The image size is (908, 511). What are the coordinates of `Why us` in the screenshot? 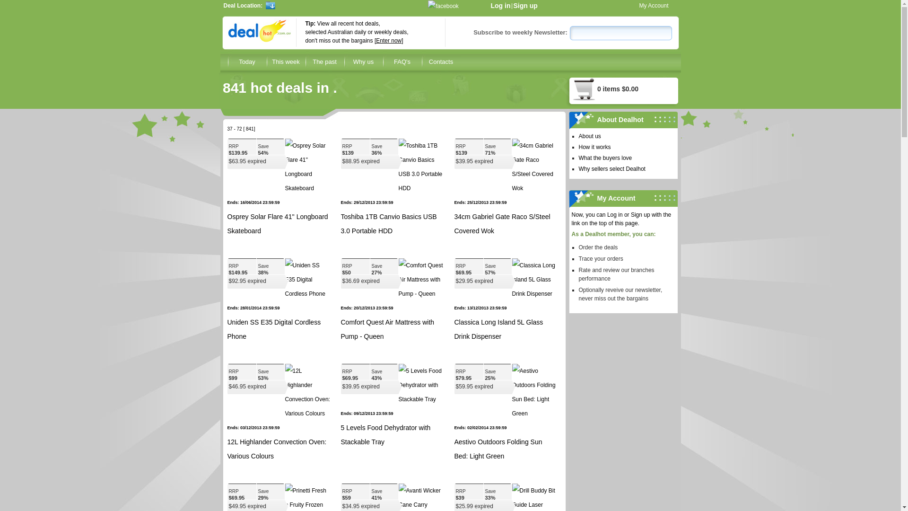 It's located at (364, 62).